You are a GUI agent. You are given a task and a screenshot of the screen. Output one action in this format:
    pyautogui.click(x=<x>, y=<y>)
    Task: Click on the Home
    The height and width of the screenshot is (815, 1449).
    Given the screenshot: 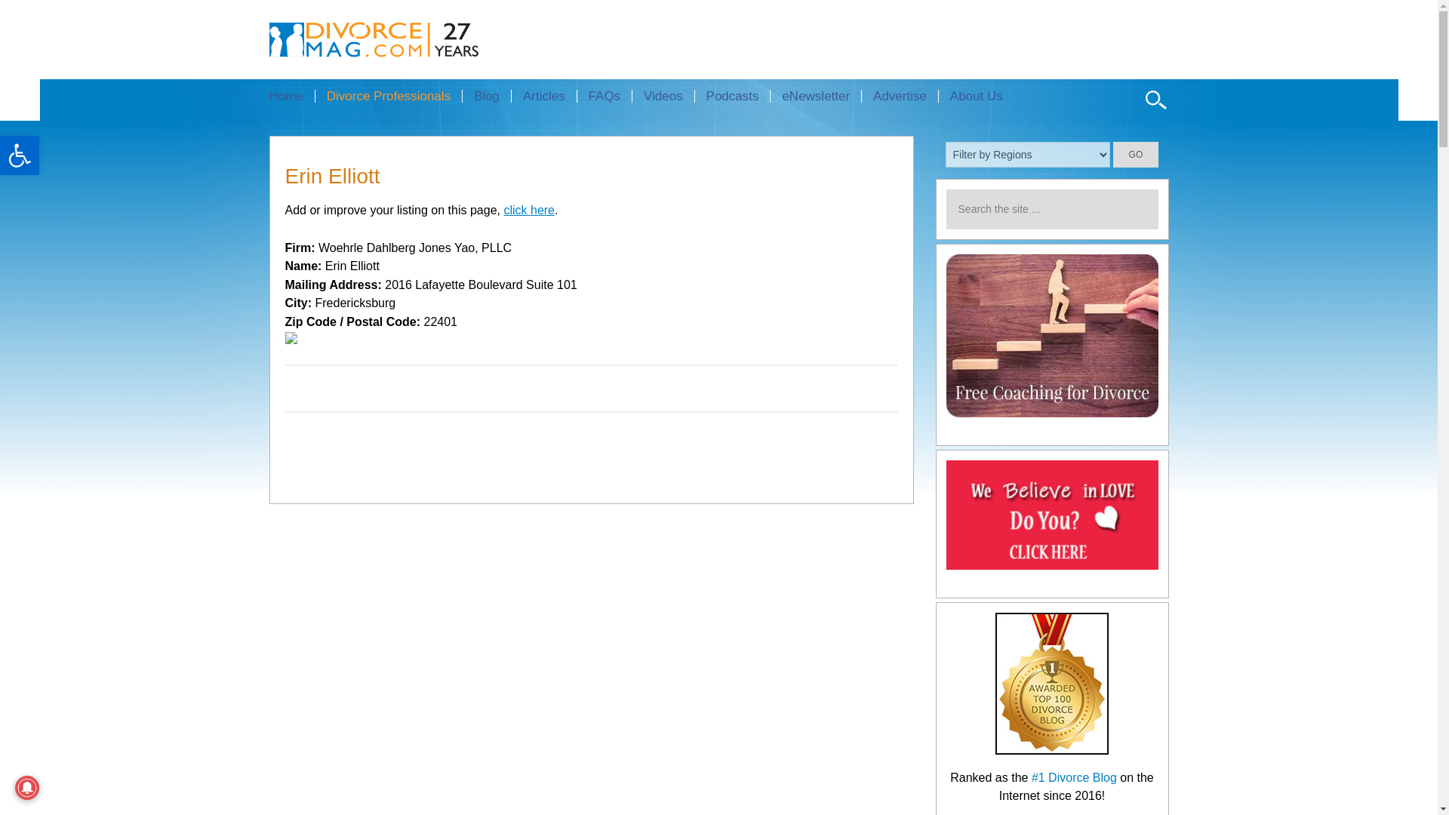 What is the action you would take?
    pyautogui.click(x=291, y=96)
    